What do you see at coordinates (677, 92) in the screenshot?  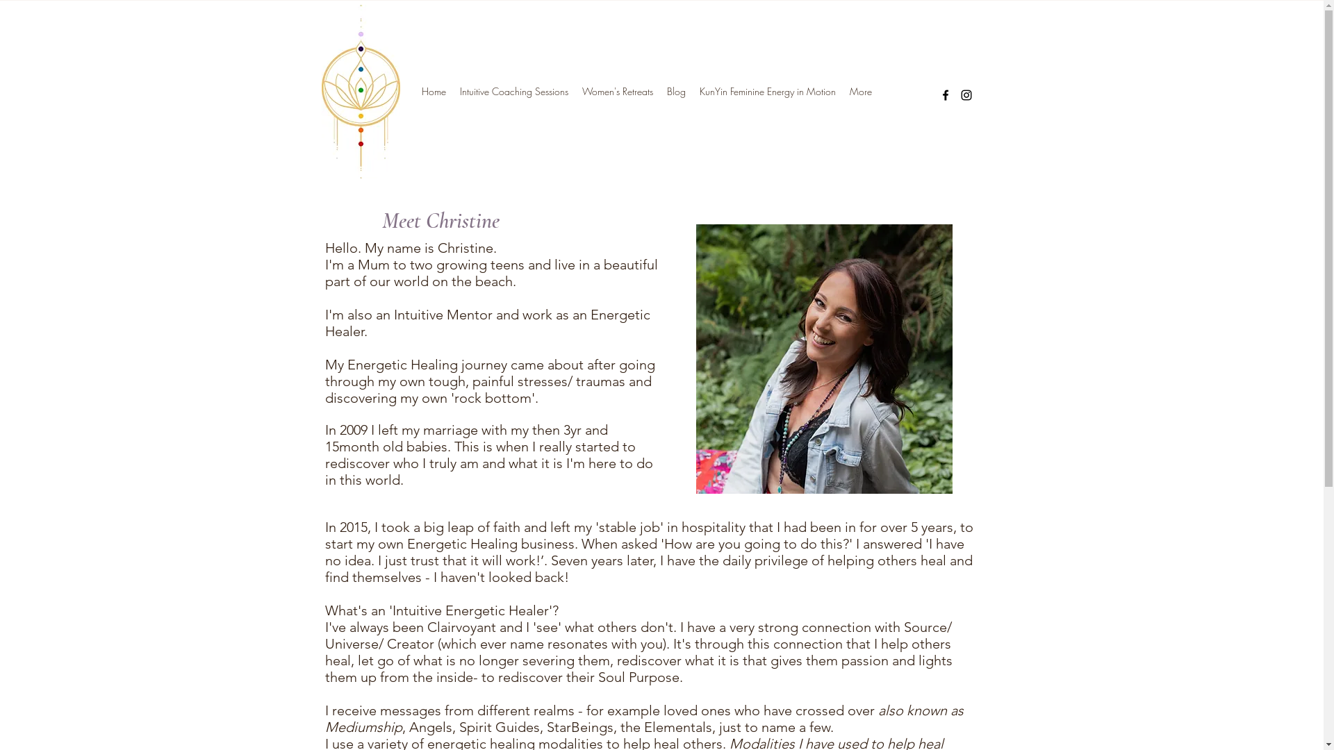 I see `Blog` at bounding box center [677, 92].